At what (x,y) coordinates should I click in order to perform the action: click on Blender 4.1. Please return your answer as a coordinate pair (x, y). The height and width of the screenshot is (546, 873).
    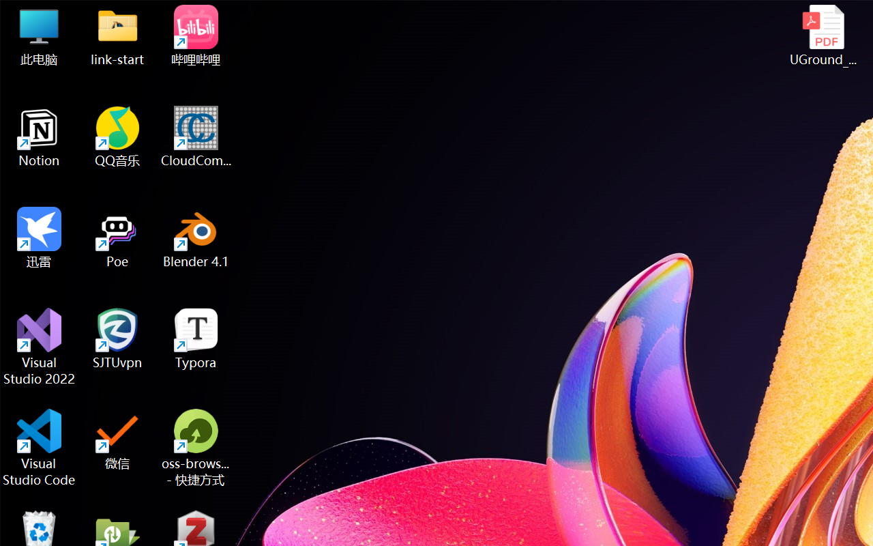
    Looking at the image, I should click on (196, 238).